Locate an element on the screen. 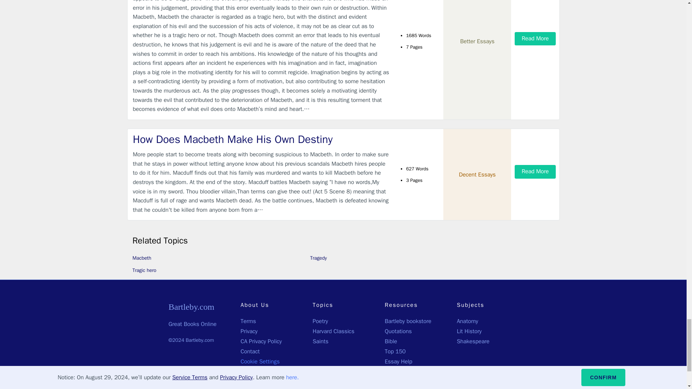  Tragic hero is located at coordinates (144, 270).